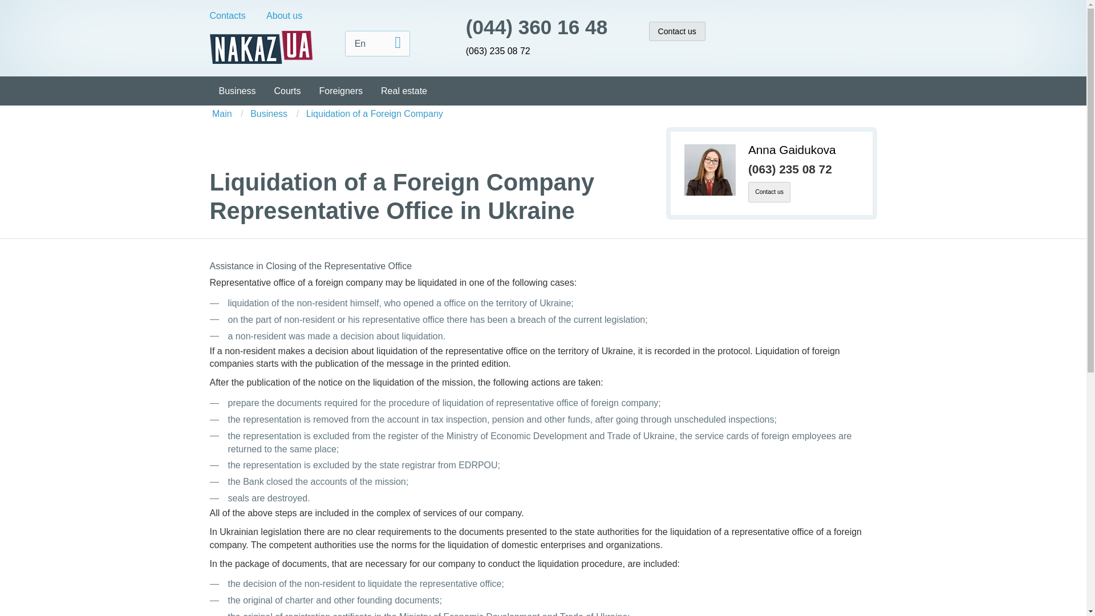  Describe the element at coordinates (237, 90) in the screenshot. I see `Business` at that location.